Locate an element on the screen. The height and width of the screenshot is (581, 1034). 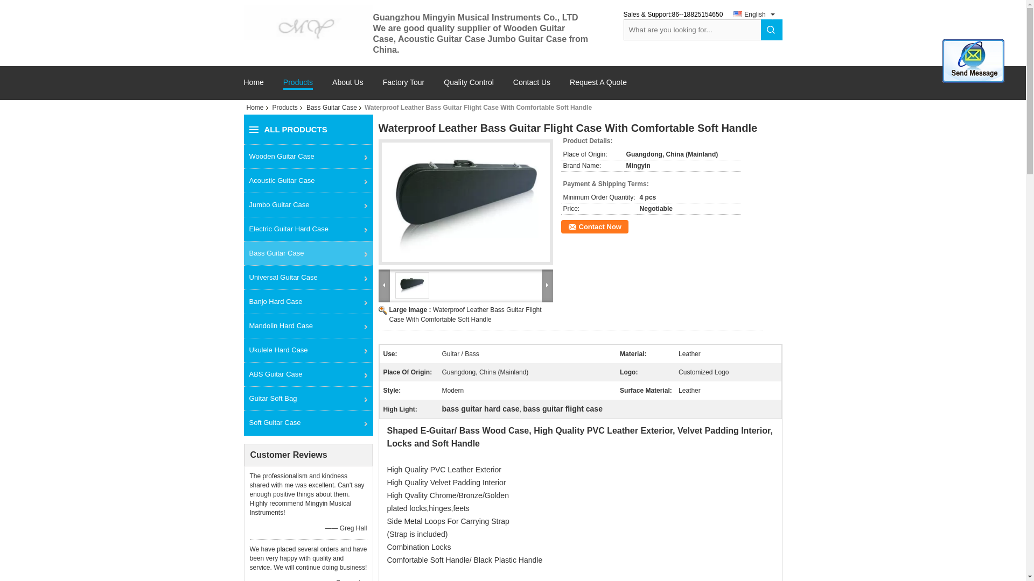
Factory Tour is located at coordinates (404, 88).